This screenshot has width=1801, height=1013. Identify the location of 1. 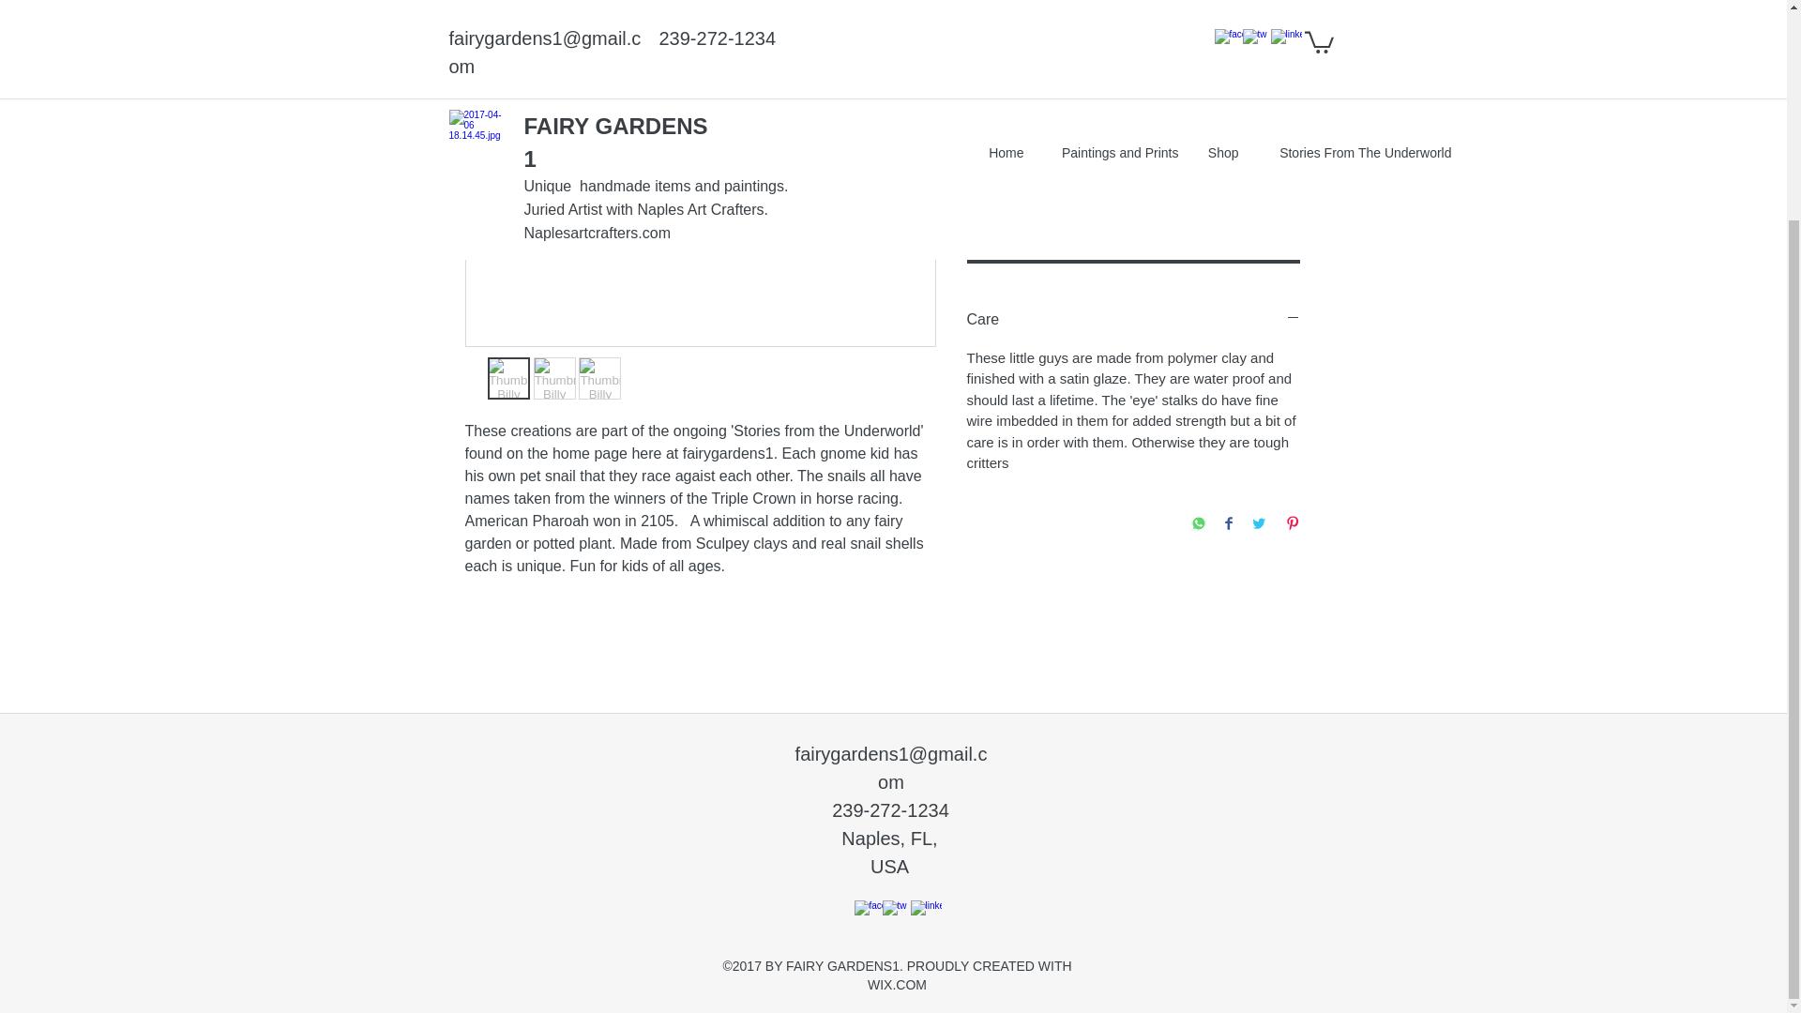
(1257, 174).